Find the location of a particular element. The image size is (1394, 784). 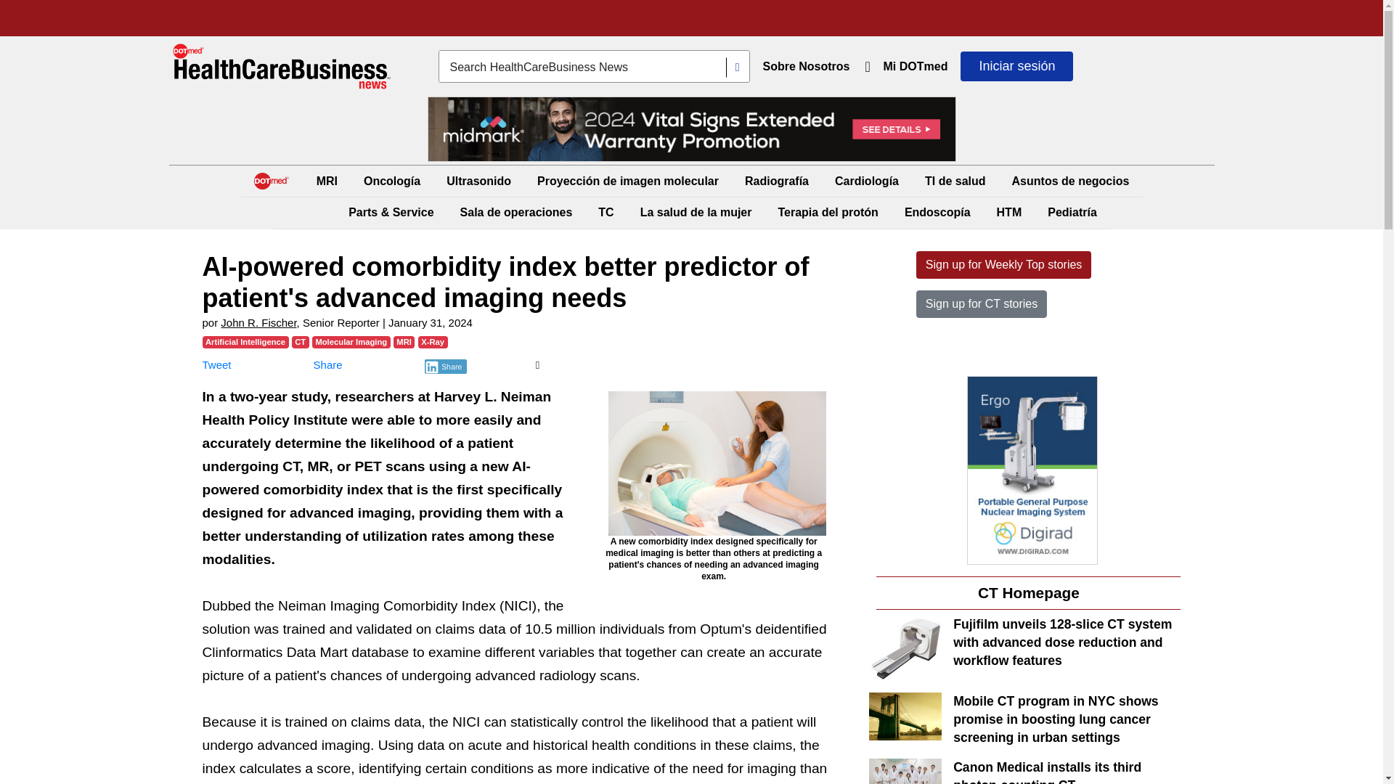

HTM is located at coordinates (1009, 212).